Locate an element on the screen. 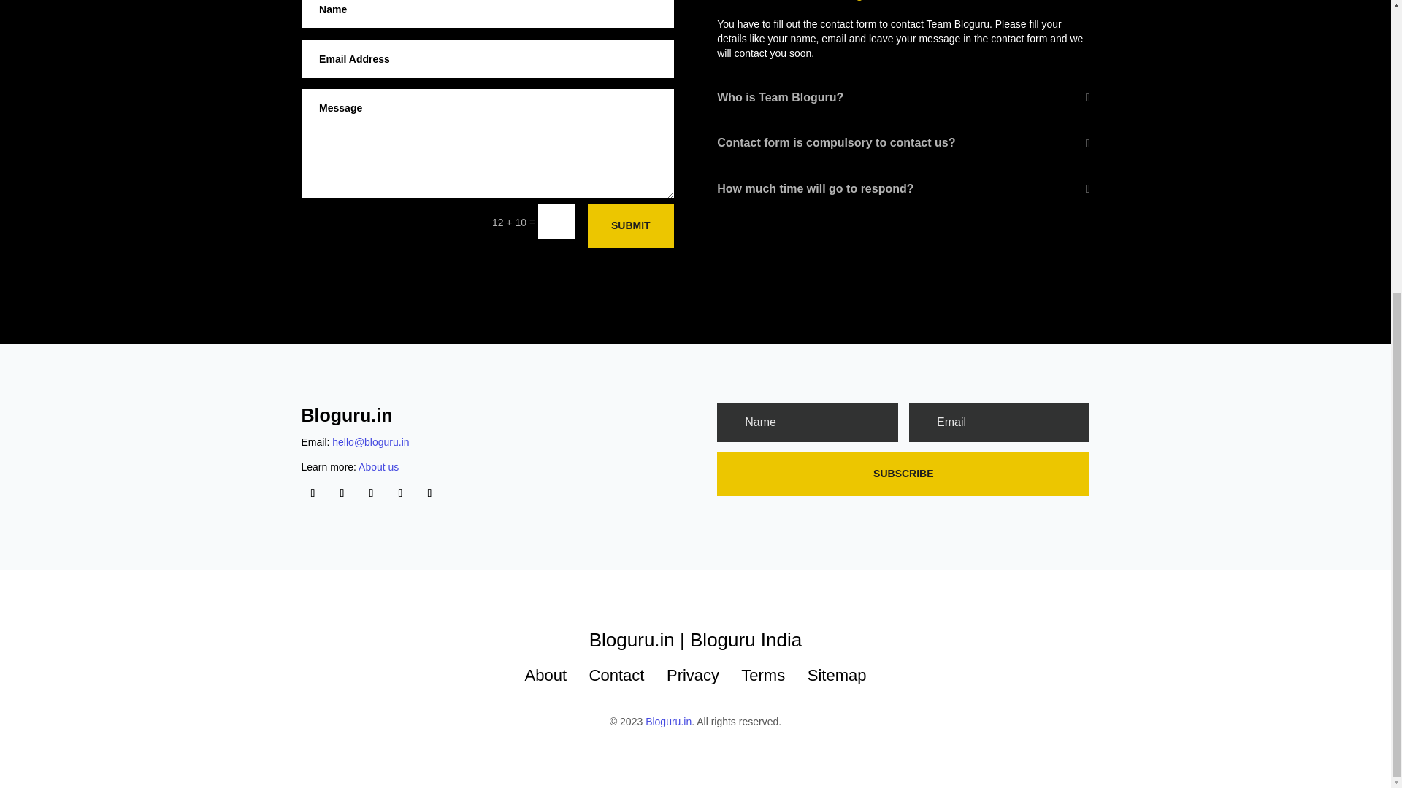  Sitemap is located at coordinates (837, 675).